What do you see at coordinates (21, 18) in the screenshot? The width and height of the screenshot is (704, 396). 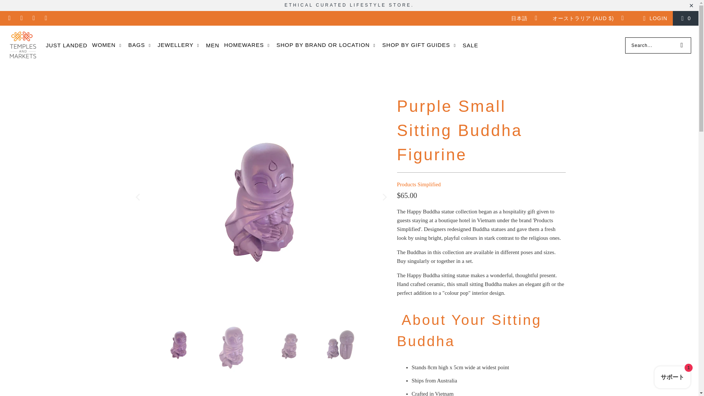 I see `Temples and Markets on Facebook` at bounding box center [21, 18].